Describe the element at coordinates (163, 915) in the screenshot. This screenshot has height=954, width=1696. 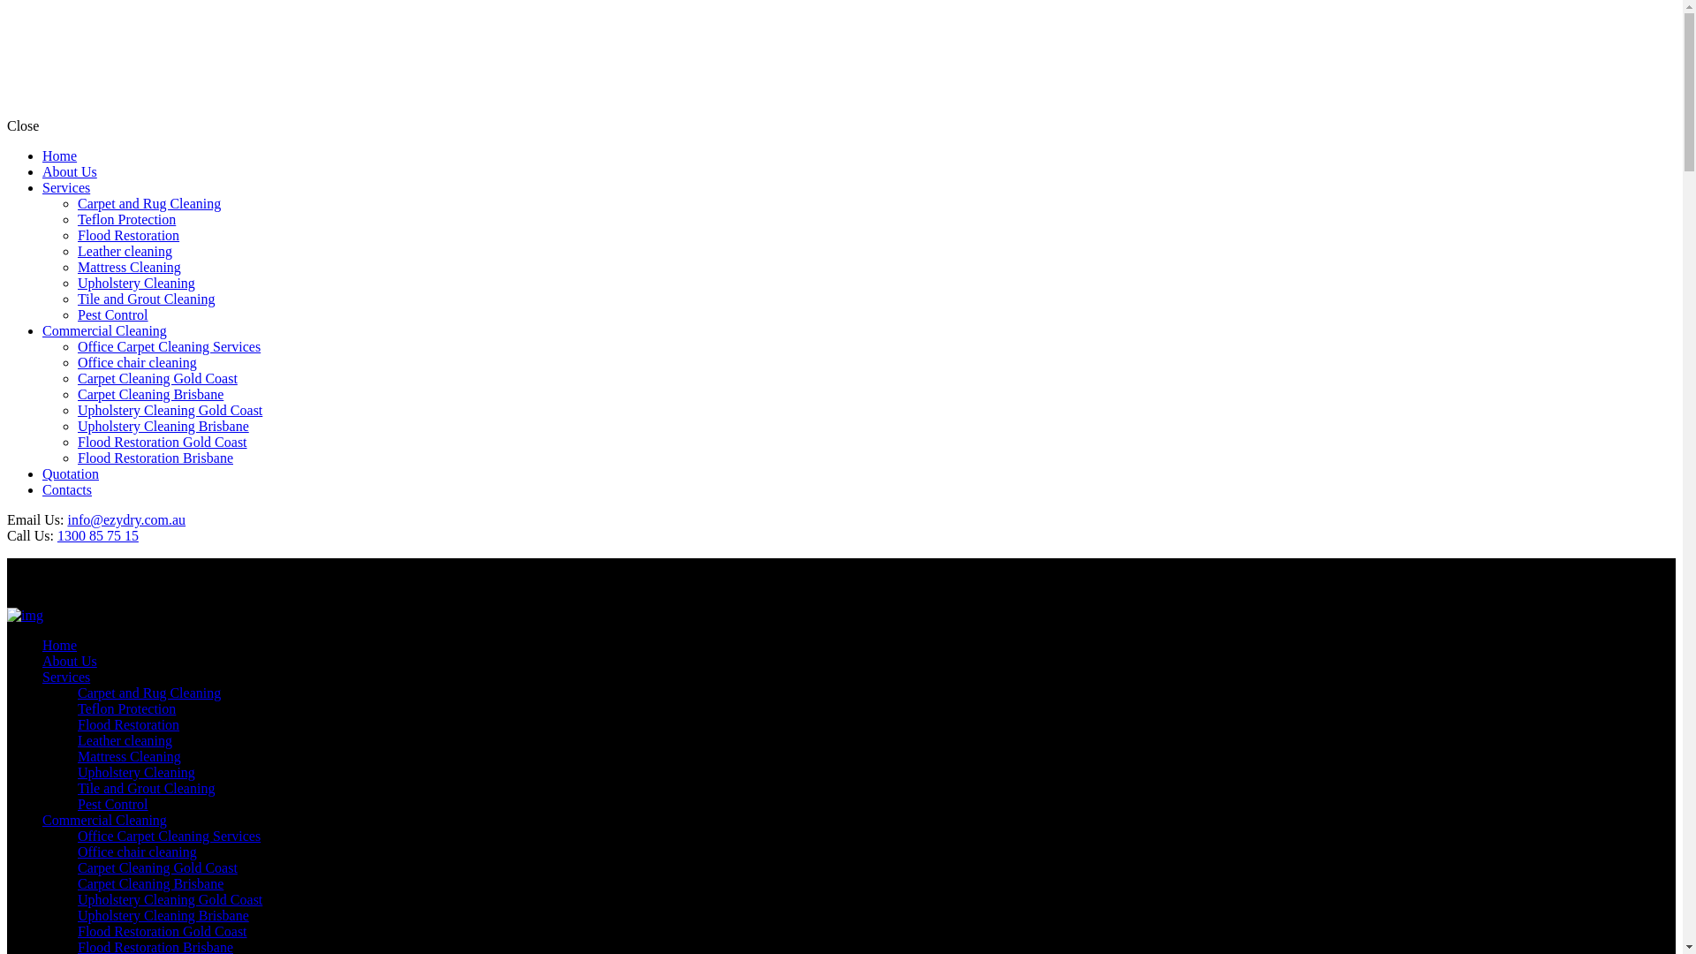
I see `Upholstery Cleaning Brisbane` at that location.